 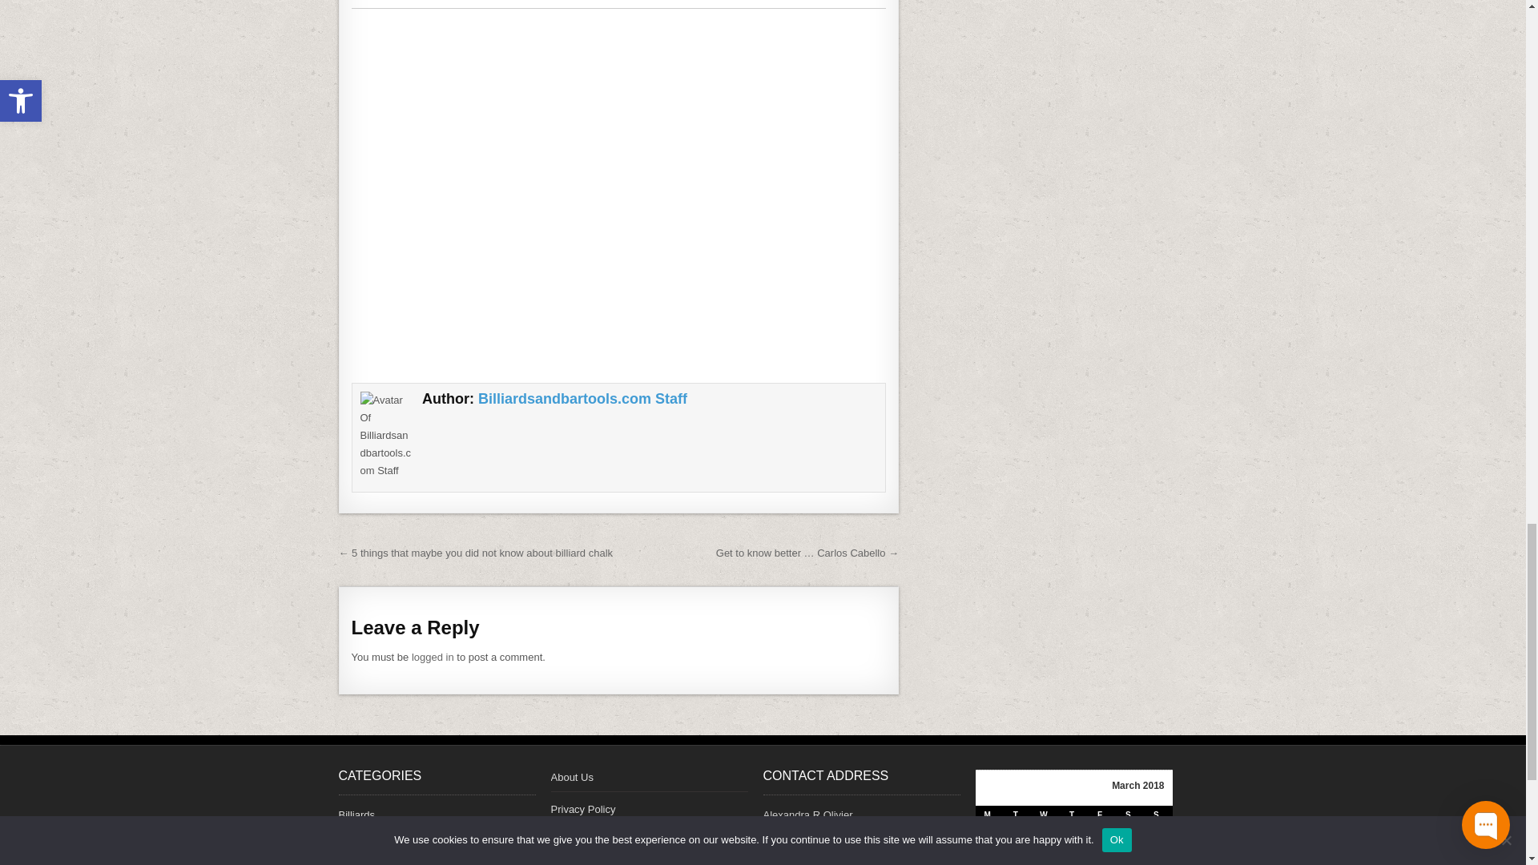 What do you see at coordinates (1045, 817) in the screenshot?
I see `Wednesday` at bounding box center [1045, 817].